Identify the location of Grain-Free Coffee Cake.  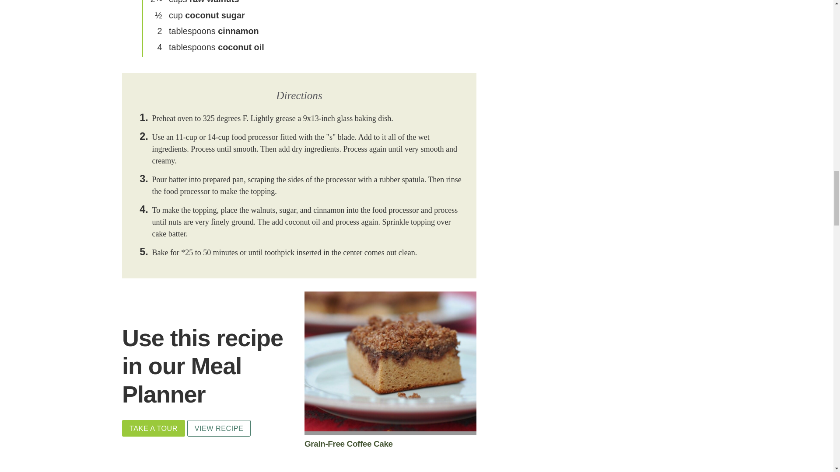
(390, 444).